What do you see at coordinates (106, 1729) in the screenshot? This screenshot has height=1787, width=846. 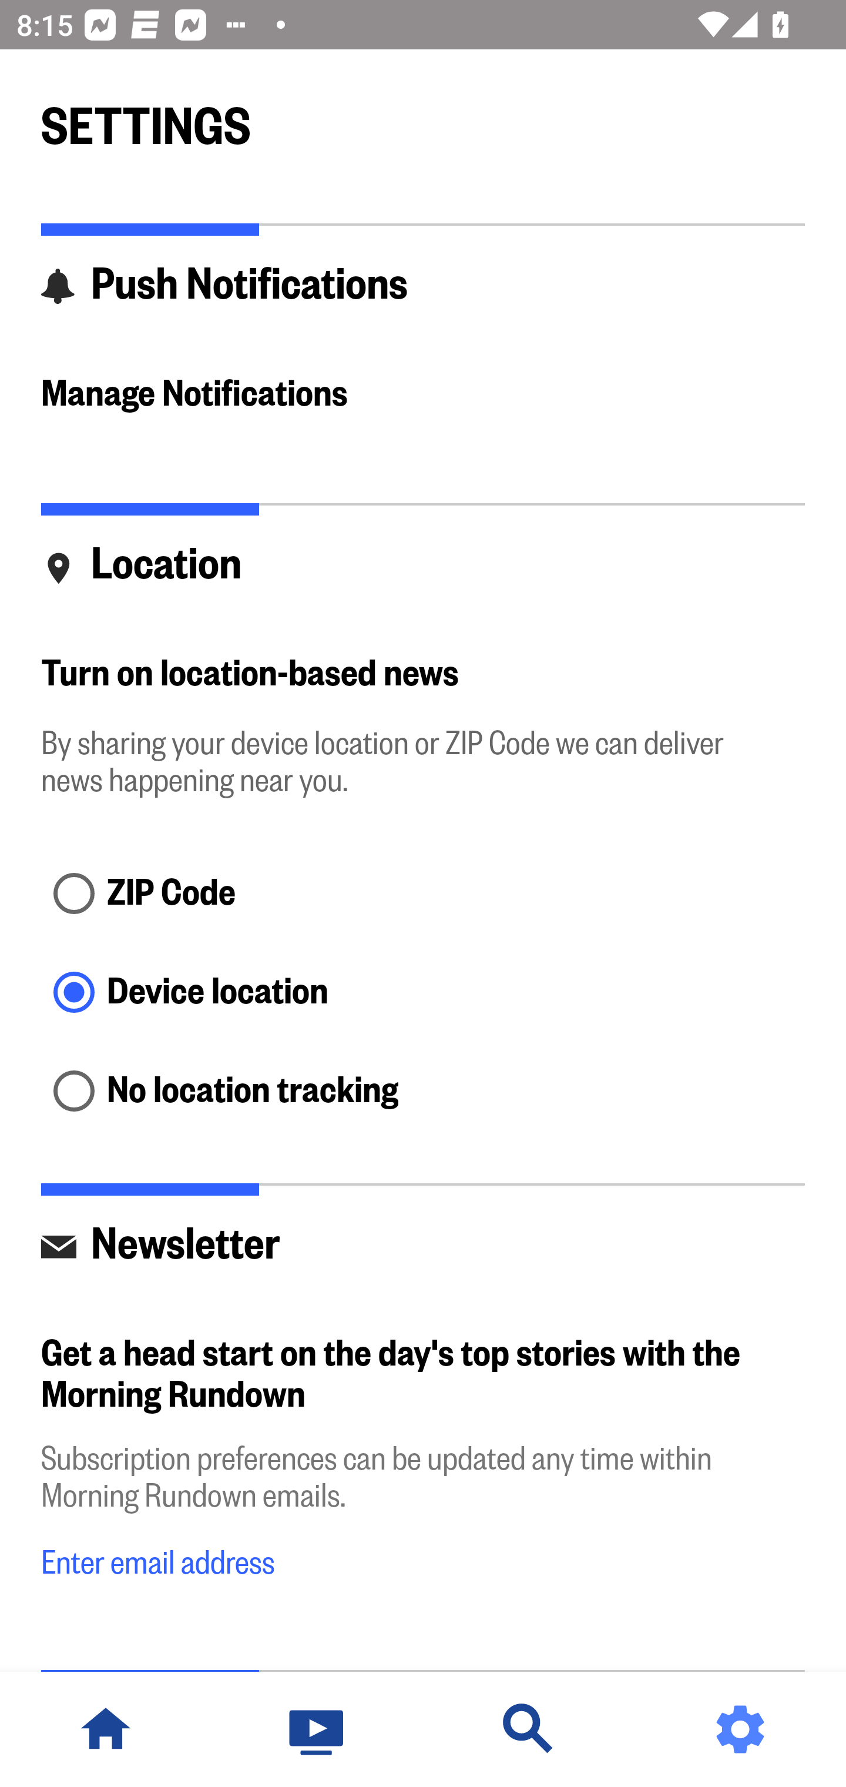 I see `NBC News Home` at bounding box center [106, 1729].